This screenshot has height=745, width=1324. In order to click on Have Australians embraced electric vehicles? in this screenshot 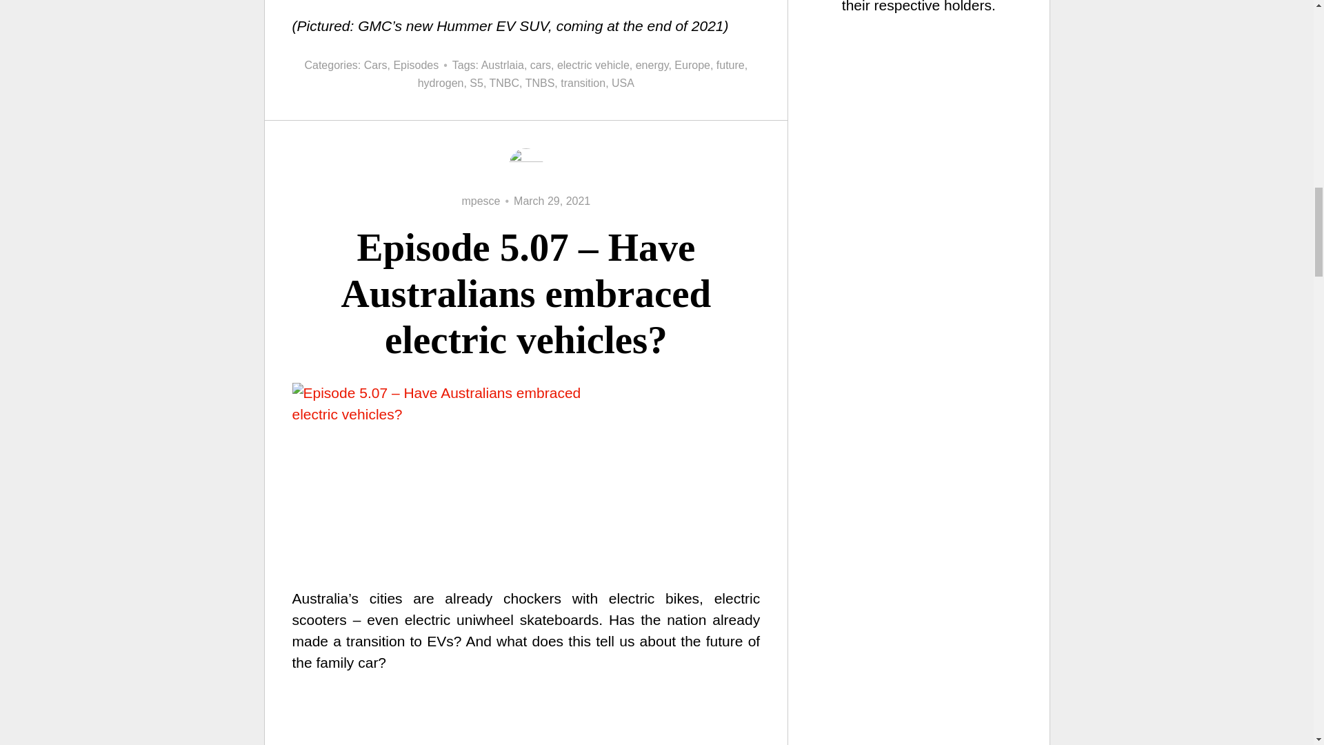, I will do `click(526, 719)`.